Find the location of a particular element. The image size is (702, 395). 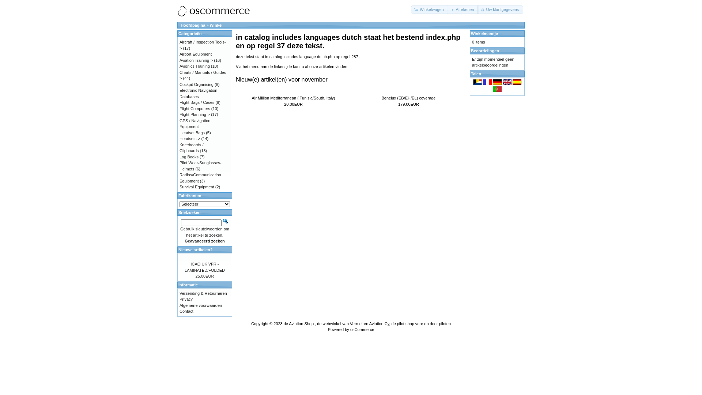

Algemene voorwaarden is located at coordinates (201, 305).